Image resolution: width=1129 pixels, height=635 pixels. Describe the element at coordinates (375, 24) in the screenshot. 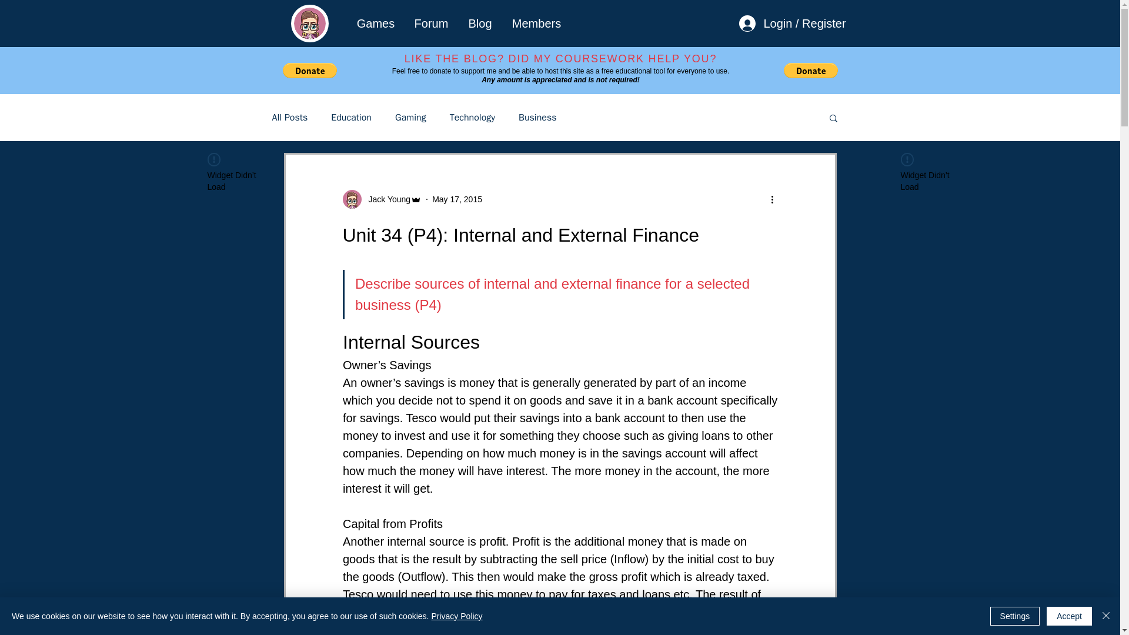

I see `Games` at that location.